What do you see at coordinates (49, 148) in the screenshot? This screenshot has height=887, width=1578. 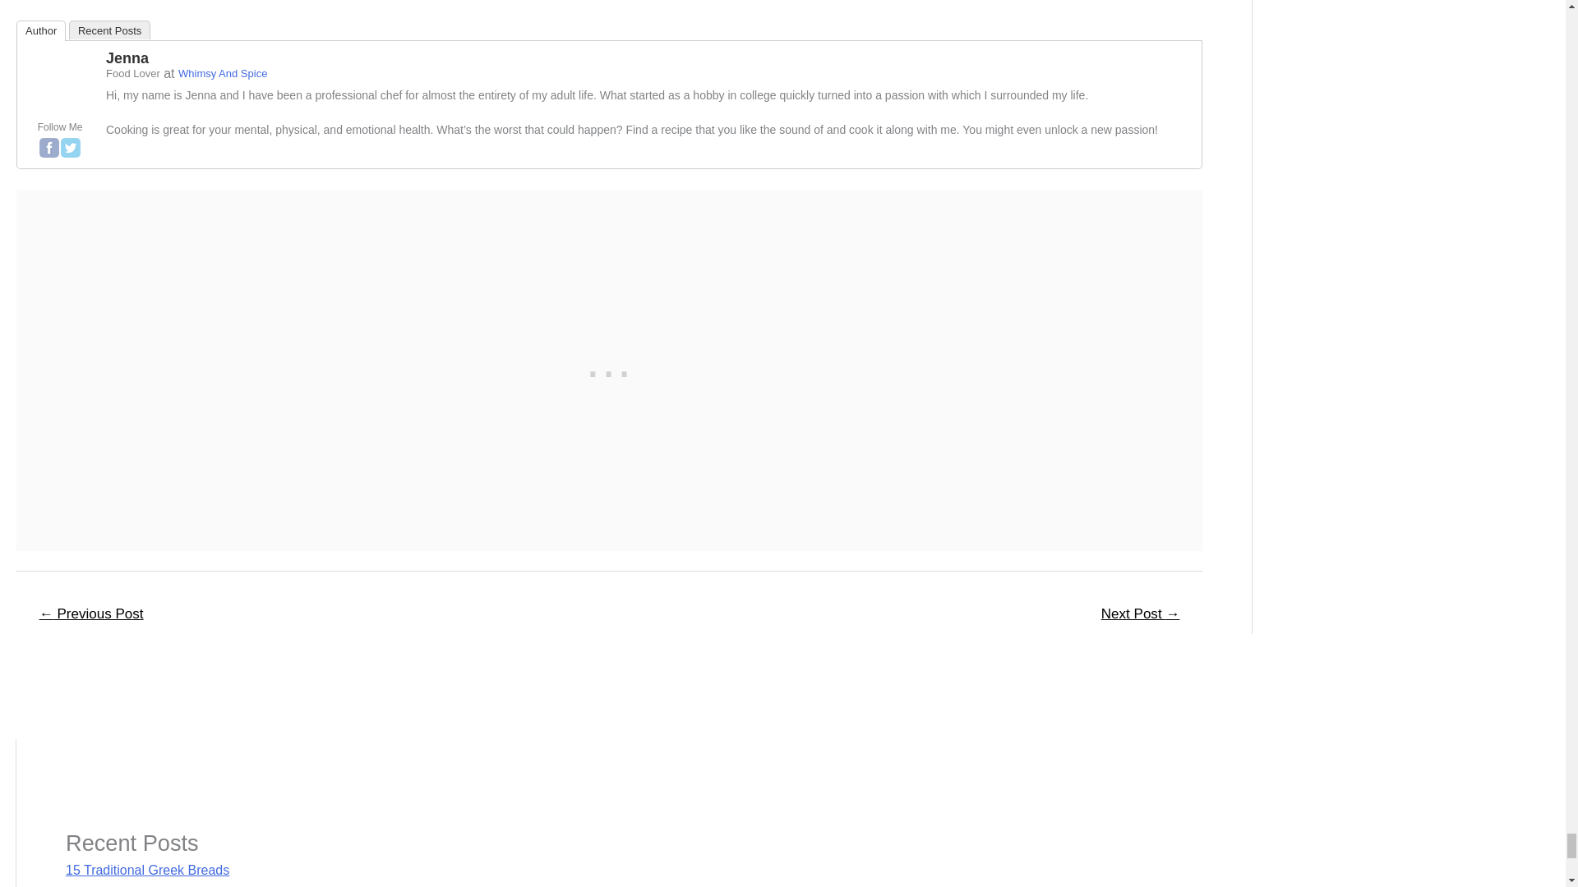 I see `Facebook` at bounding box center [49, 148].